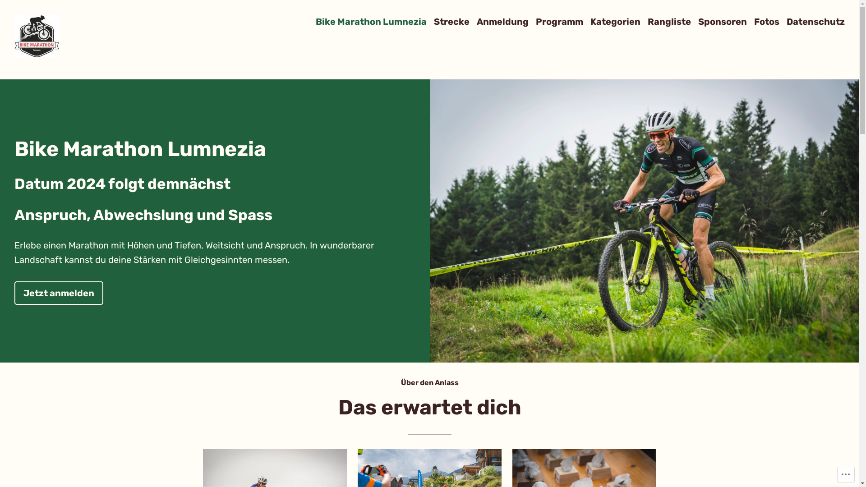 Image resolution: width=866 pixels, height=487 pixels. What do you see at coordinates (502, 22) in the screenshot?
I see `Anmeldung` at bounding box center [502, 22].